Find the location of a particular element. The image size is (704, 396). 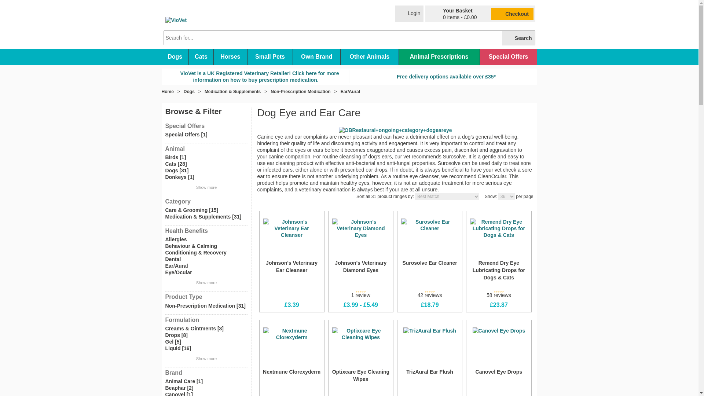

Only show products on special offers is located at coordinates (206, 134).